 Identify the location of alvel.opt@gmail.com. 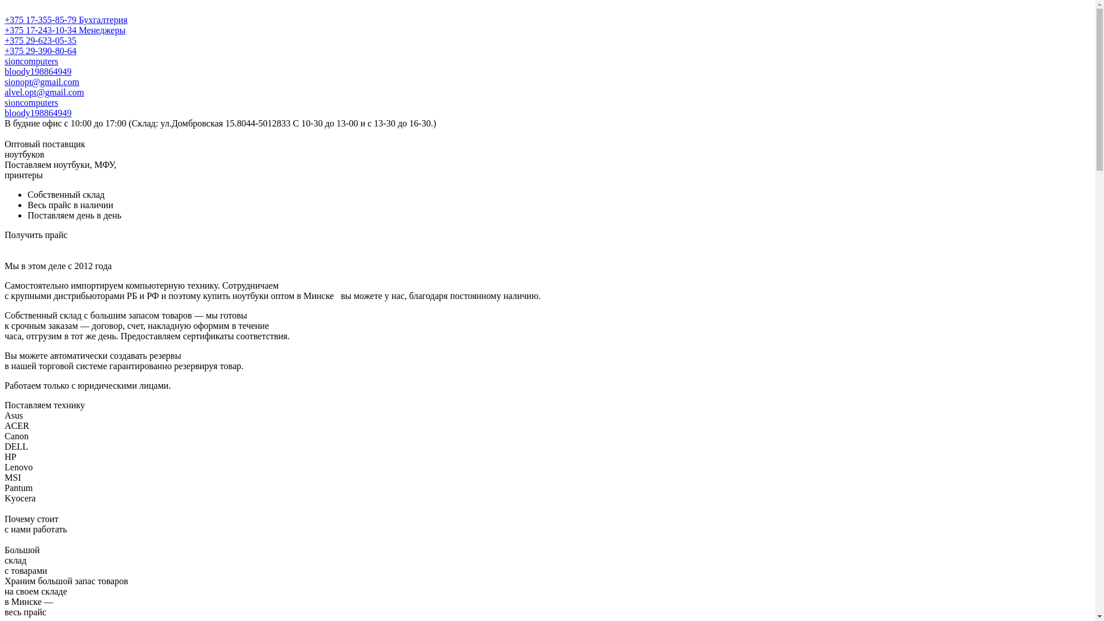
(44, 92).